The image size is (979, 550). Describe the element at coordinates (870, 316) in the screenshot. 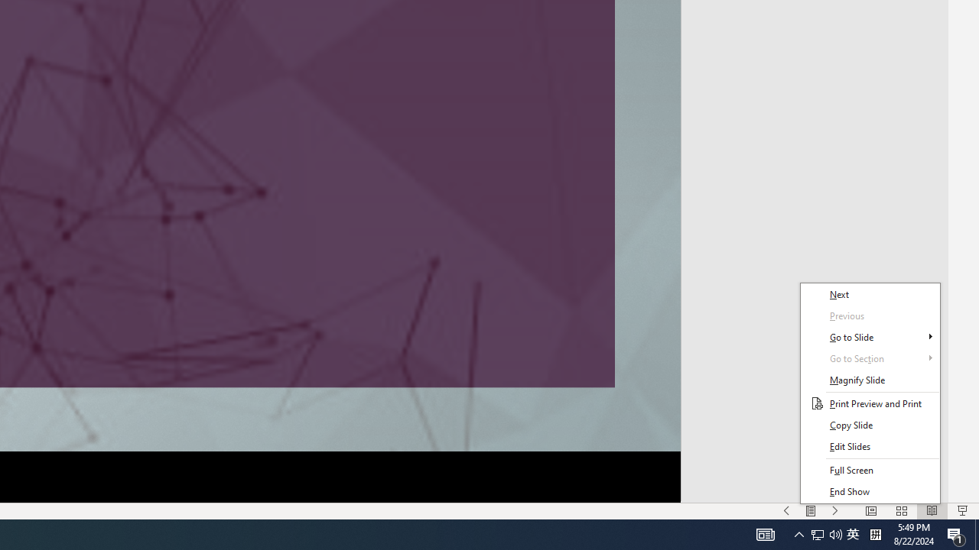

I see `Previous` at that location.